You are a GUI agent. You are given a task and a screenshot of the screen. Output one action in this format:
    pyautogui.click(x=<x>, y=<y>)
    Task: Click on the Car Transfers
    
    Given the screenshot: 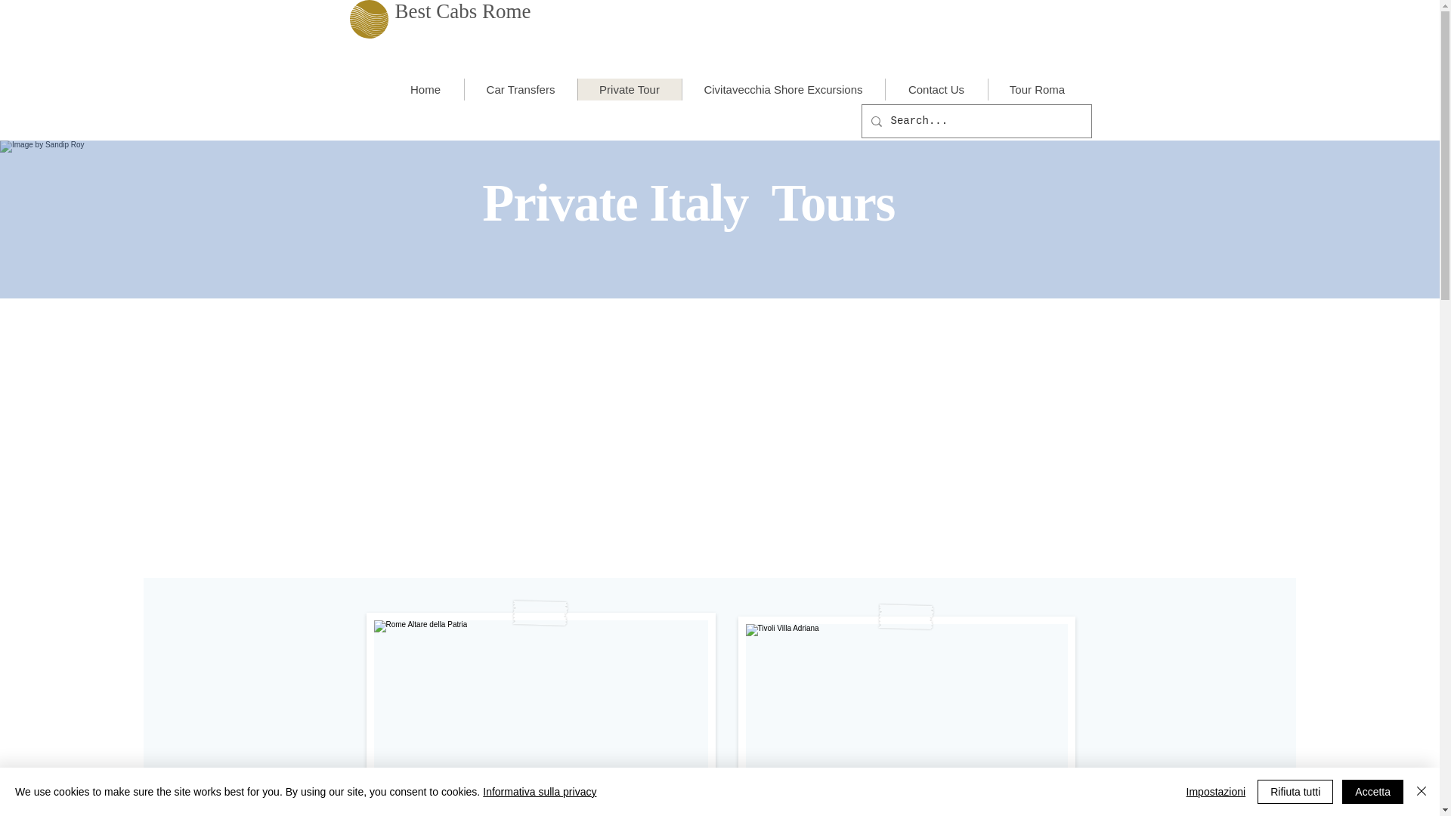 What is the action you would take?
    pyautogui.click(x=521, y=89)
    